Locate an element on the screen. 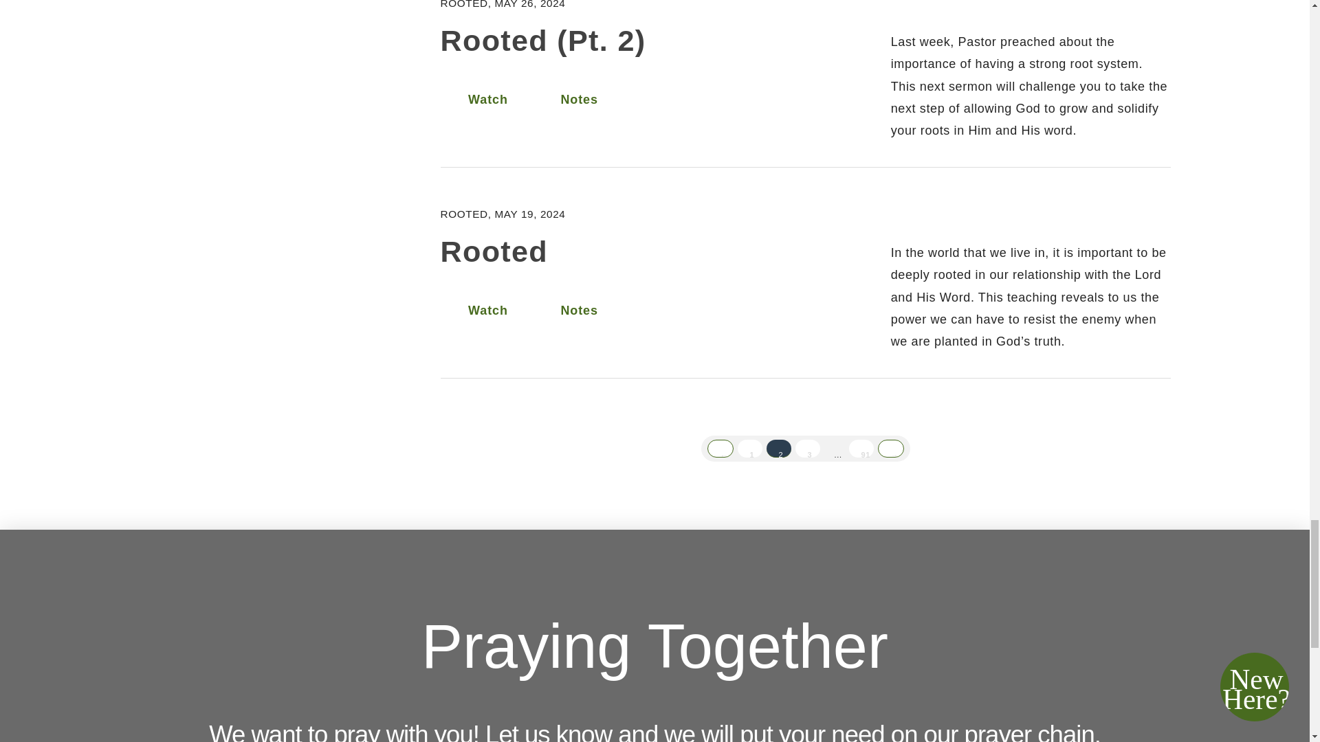 This screenshot has width=1320, height=742. Last Page is located at coordinates (861, 449).